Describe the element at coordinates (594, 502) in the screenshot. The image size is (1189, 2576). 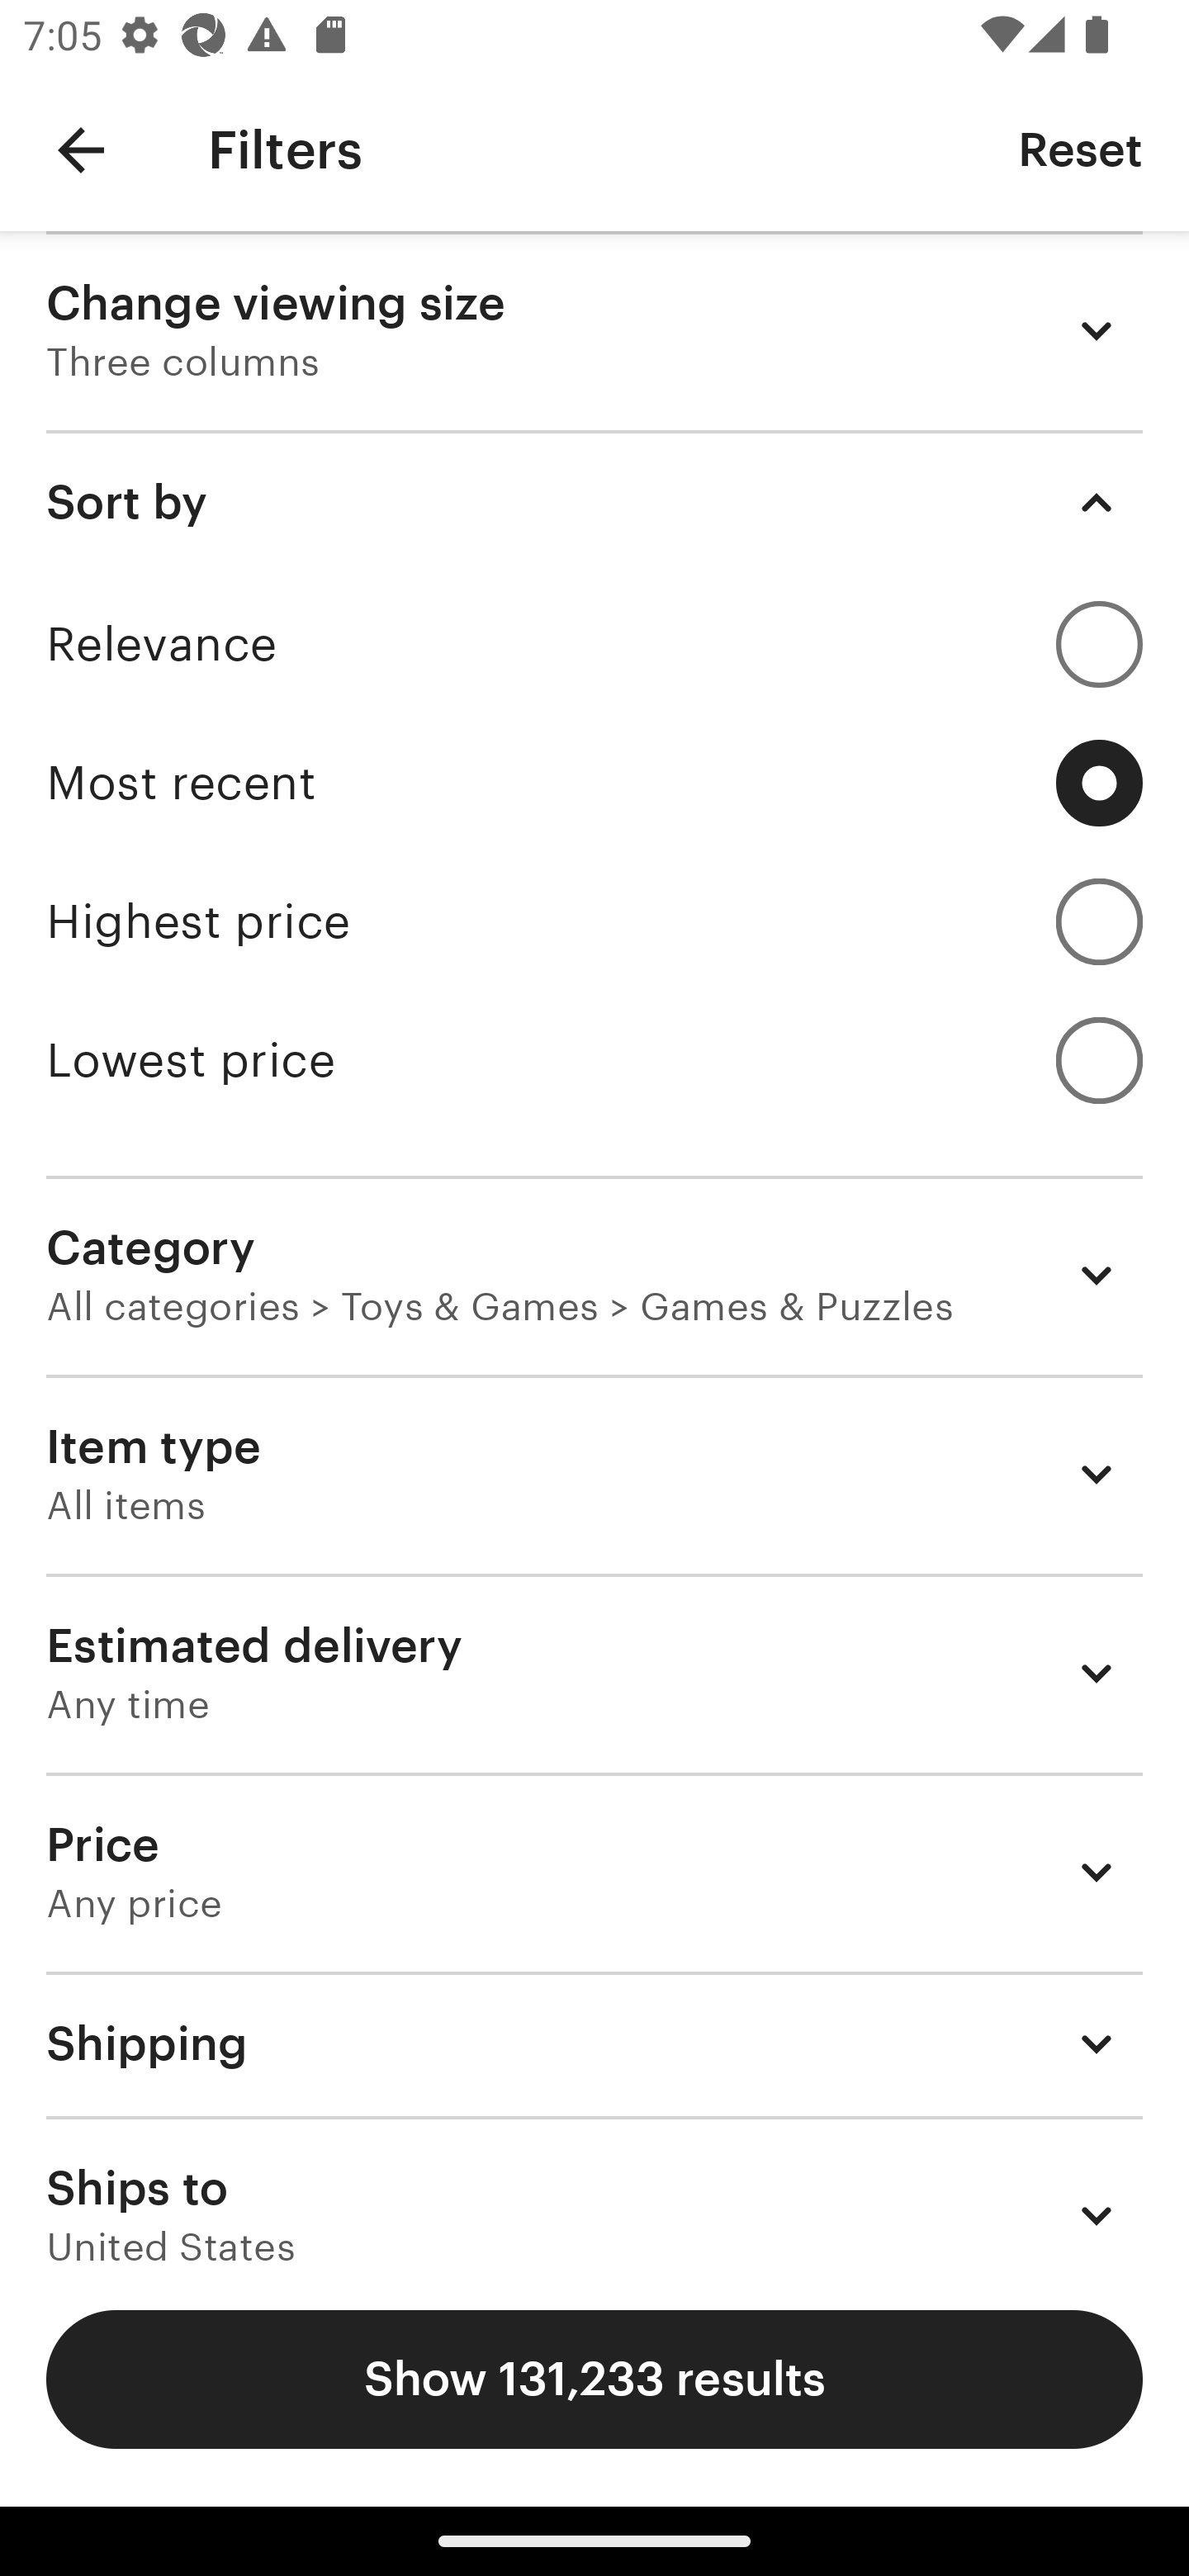
I see `Sort by` at that location.